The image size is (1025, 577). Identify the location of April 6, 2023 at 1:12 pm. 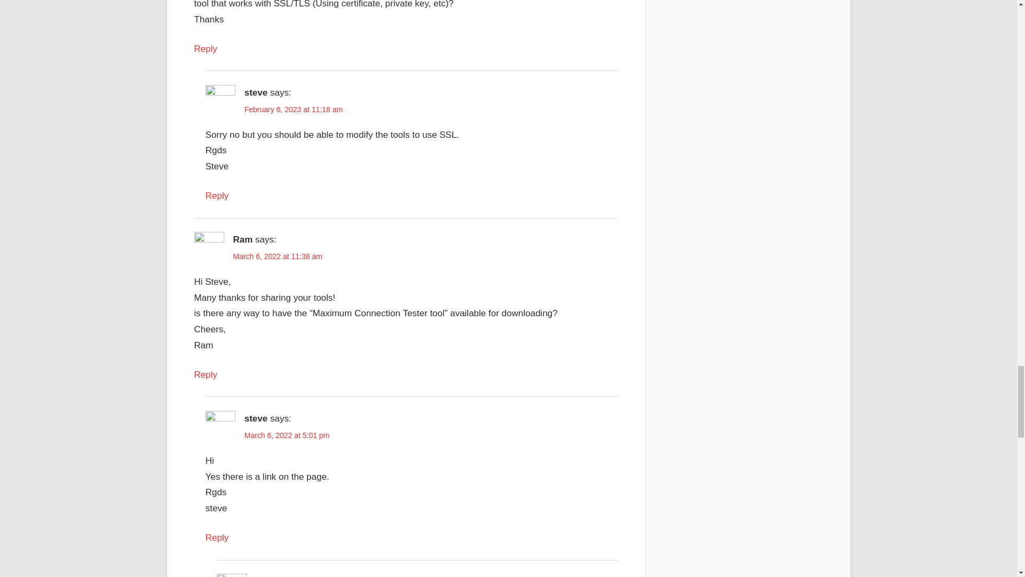
(284, 155).